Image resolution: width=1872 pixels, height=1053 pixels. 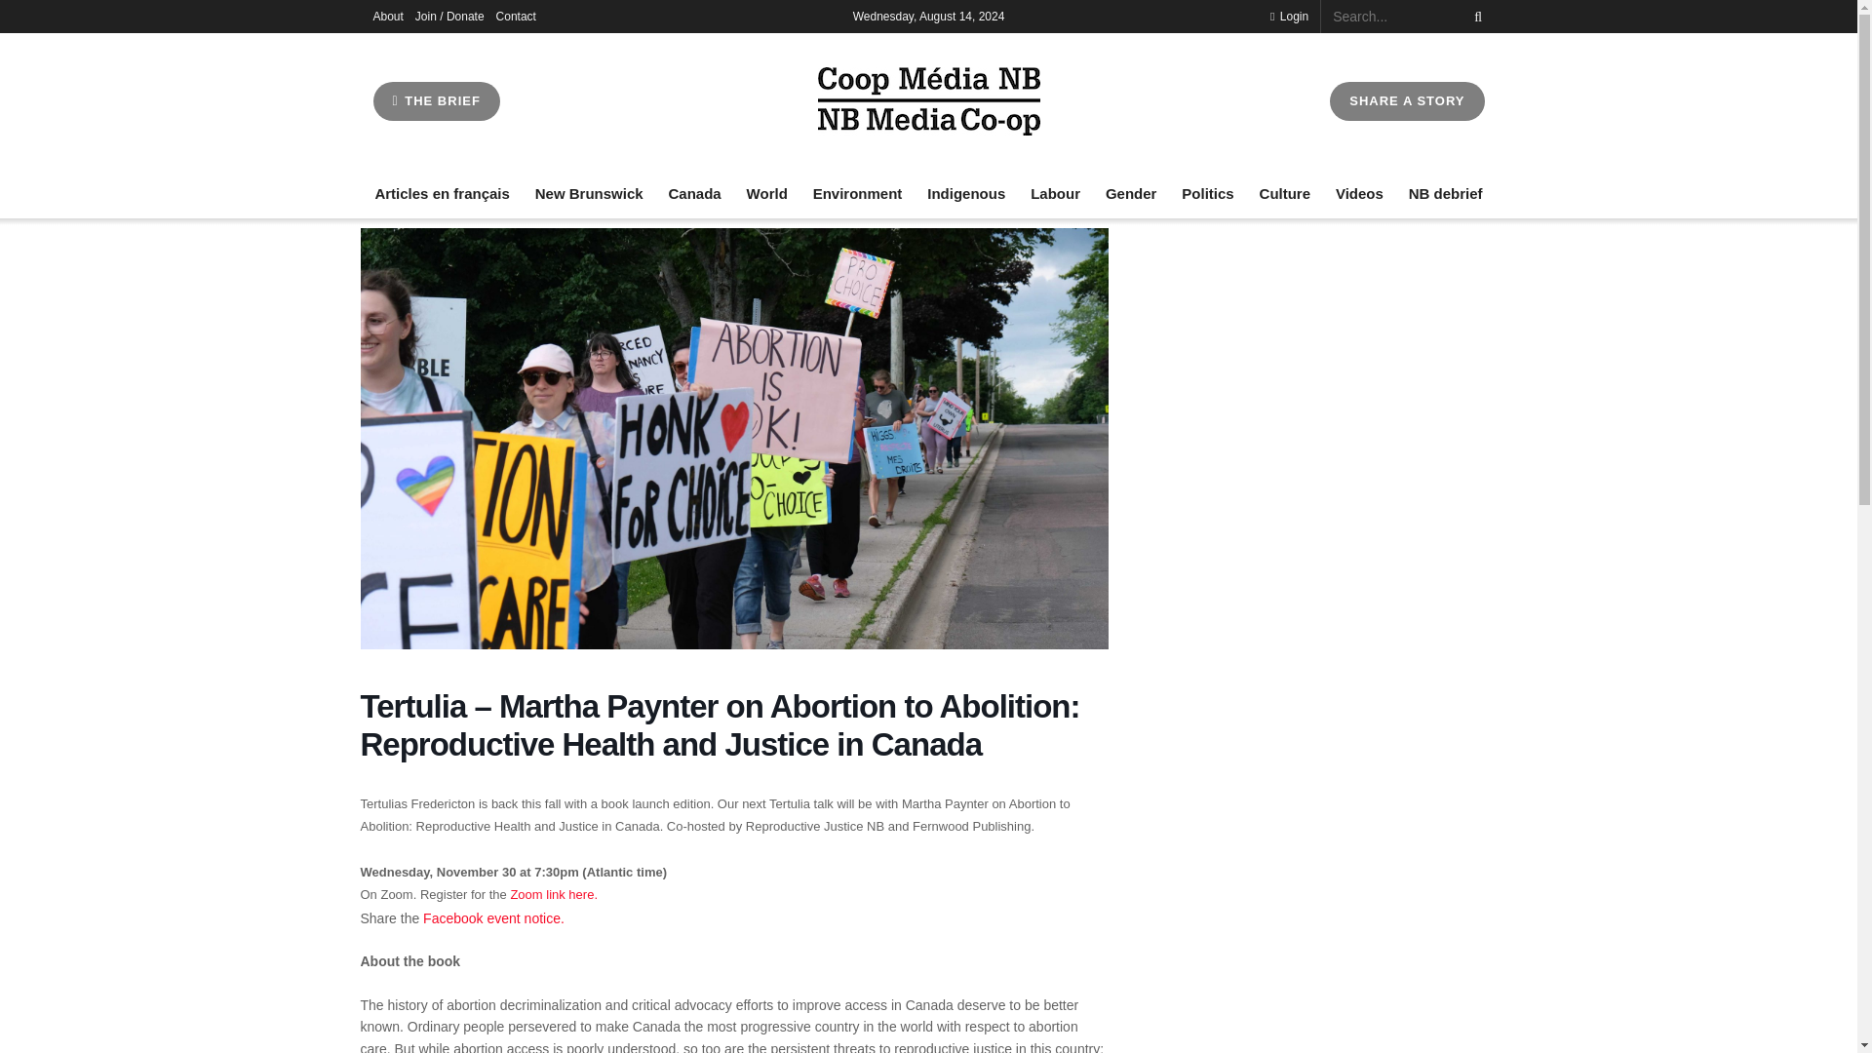 I want to click on Environment, so click(x=857, y=193).